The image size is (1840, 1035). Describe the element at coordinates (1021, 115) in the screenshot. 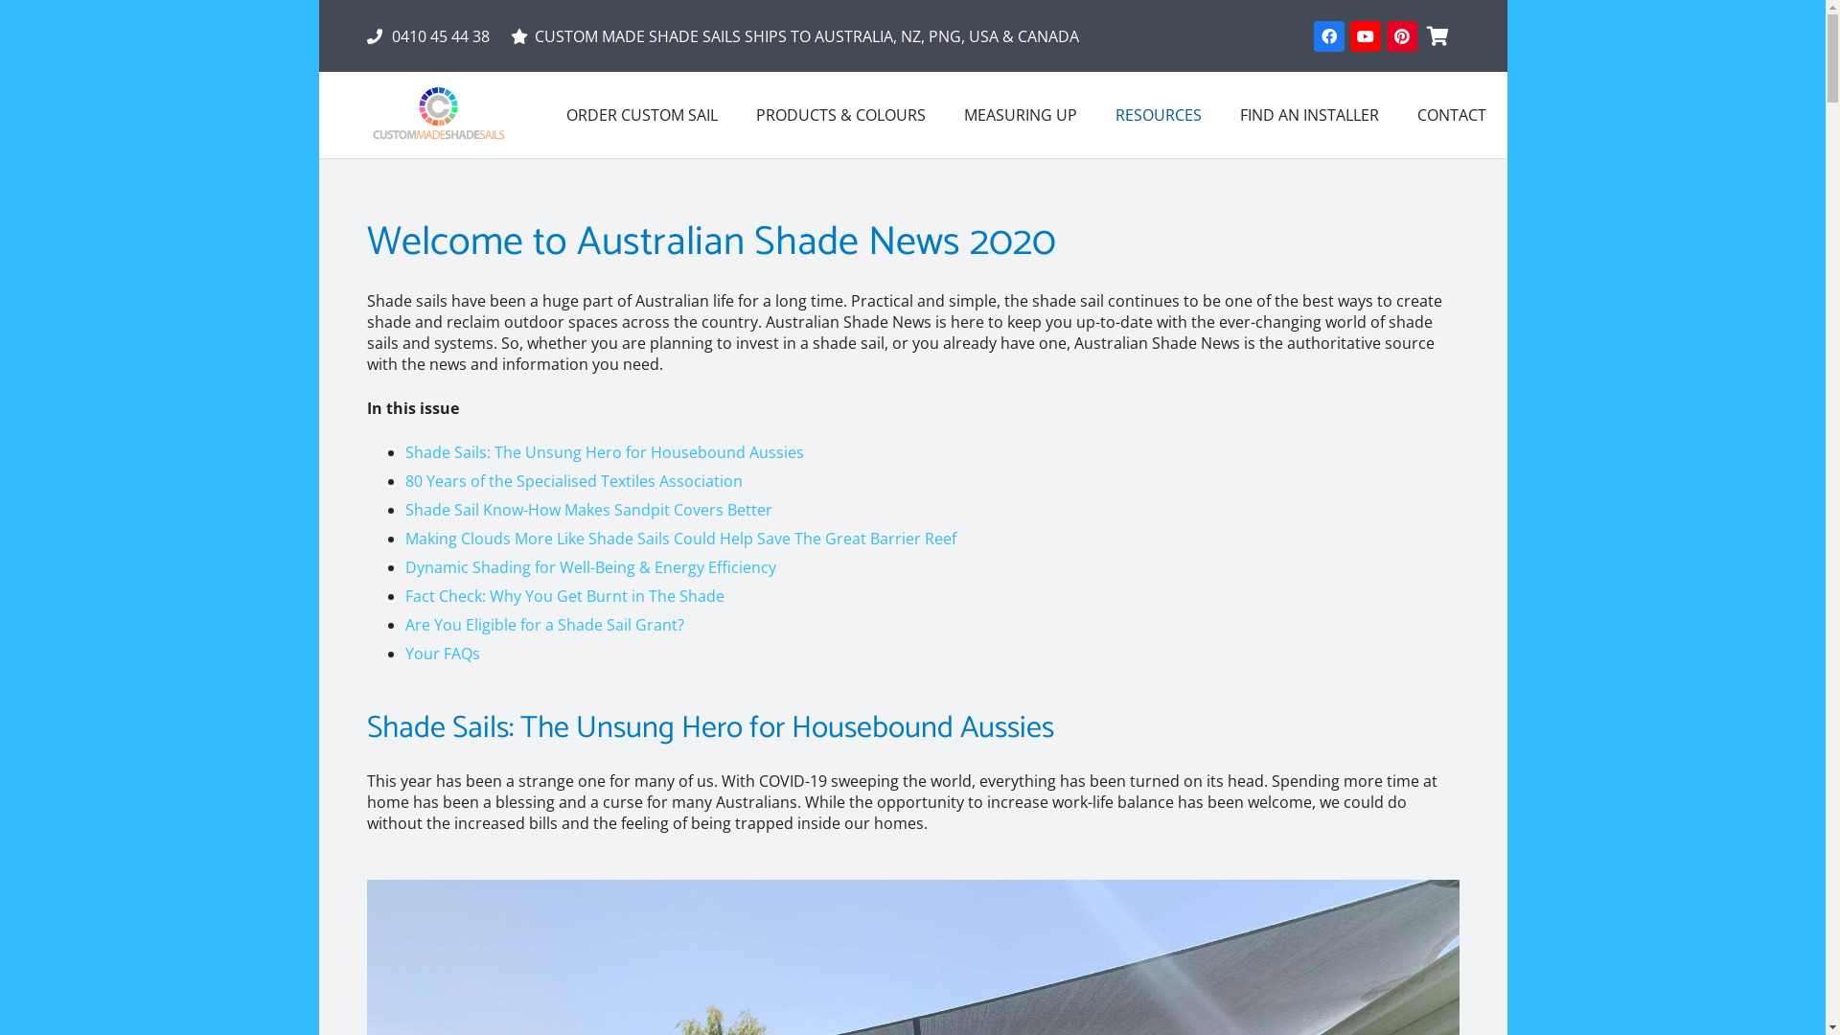

I see `MEASURING UP` at that location.